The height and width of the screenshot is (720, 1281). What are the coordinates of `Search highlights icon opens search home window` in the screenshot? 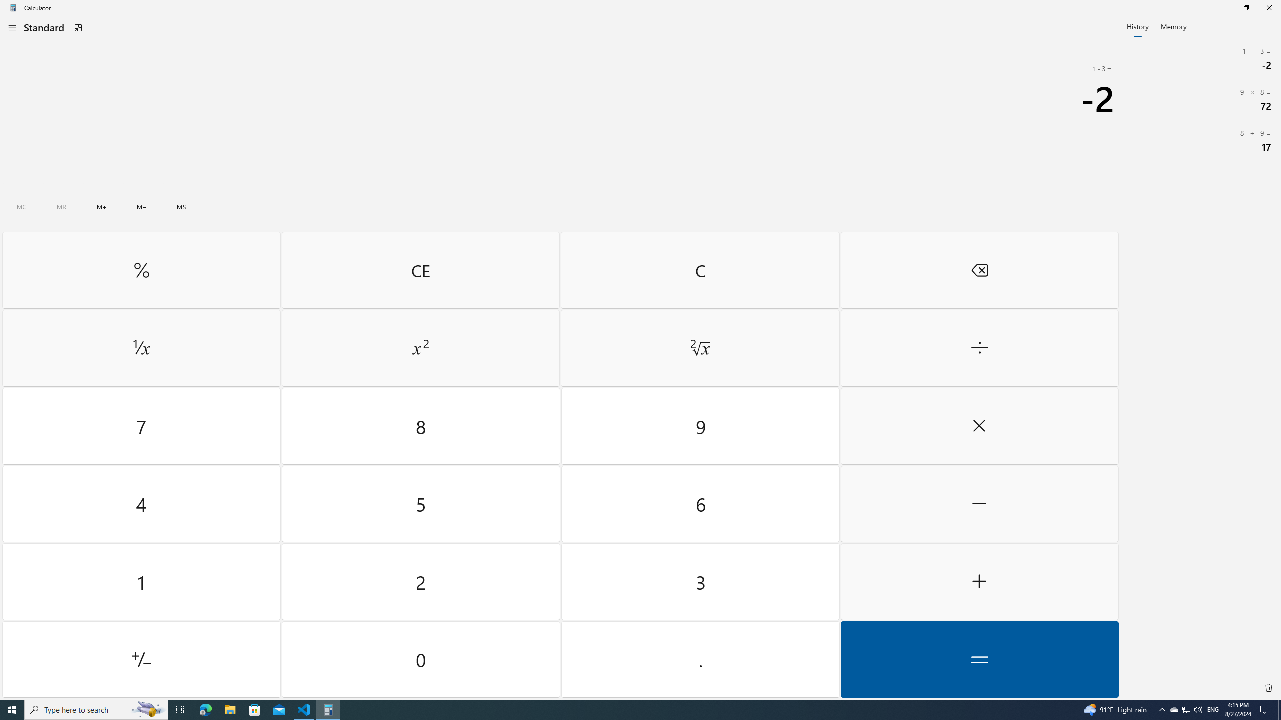 It's located at (78, 28).